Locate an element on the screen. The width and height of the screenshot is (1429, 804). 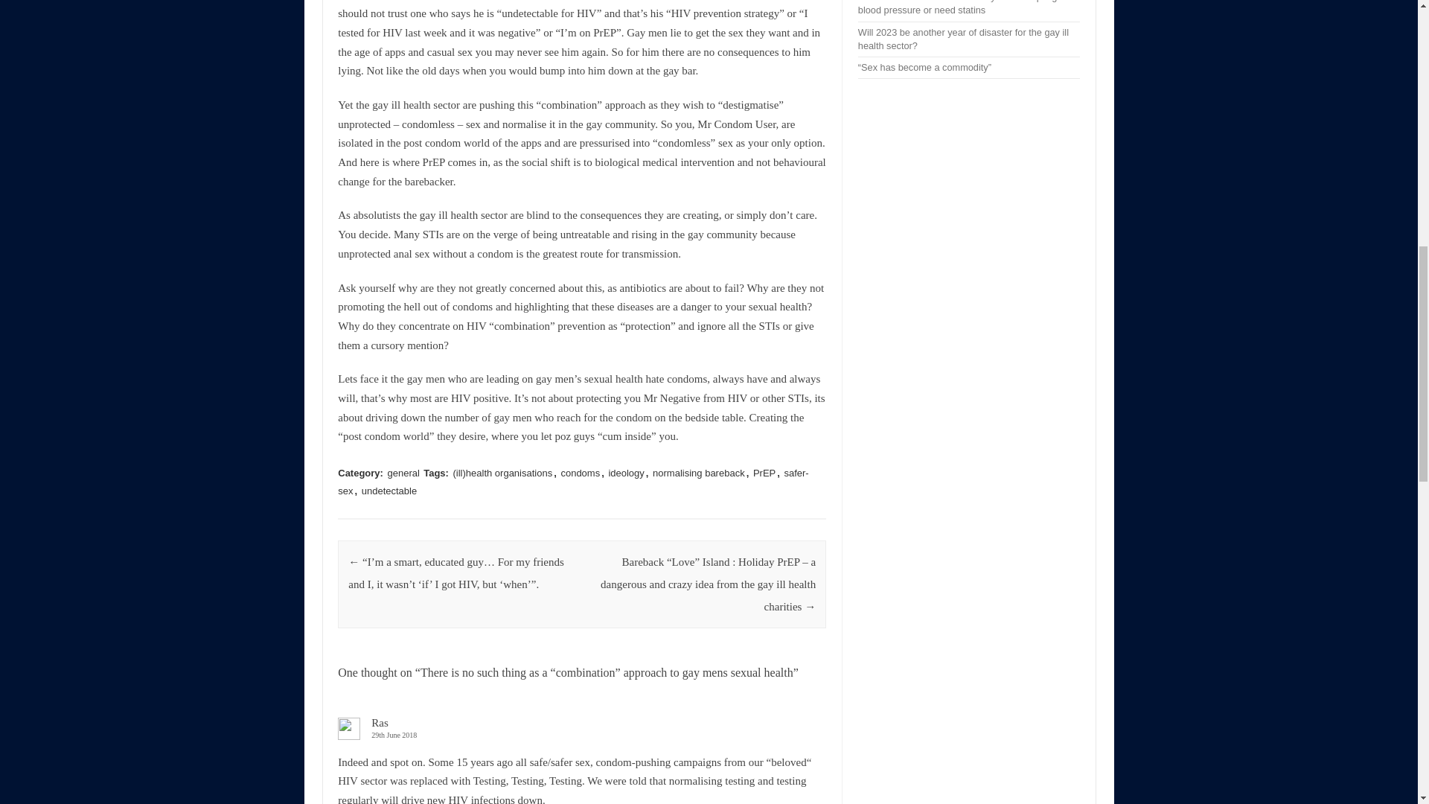
condoms is located at coordinates (580, 473).